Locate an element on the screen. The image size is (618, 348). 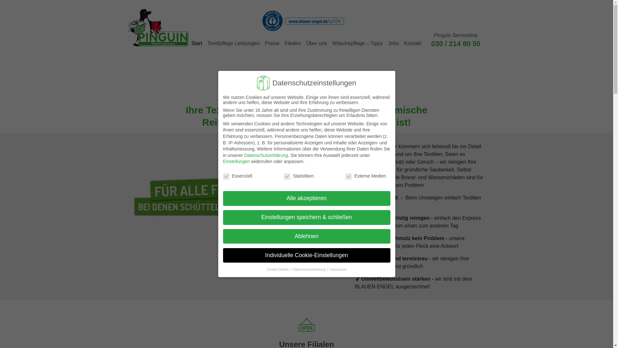
Preise is located at coordinates (272, 43).